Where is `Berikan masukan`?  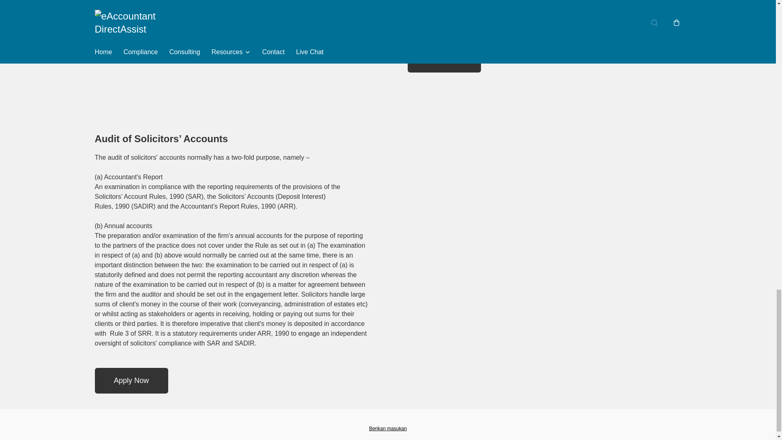 Berikan masukan is located at coordinates (388, 429).